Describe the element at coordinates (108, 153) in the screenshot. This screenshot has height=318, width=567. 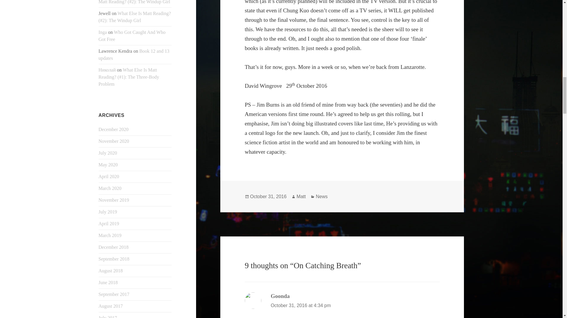
I see `July 2020` at that location.